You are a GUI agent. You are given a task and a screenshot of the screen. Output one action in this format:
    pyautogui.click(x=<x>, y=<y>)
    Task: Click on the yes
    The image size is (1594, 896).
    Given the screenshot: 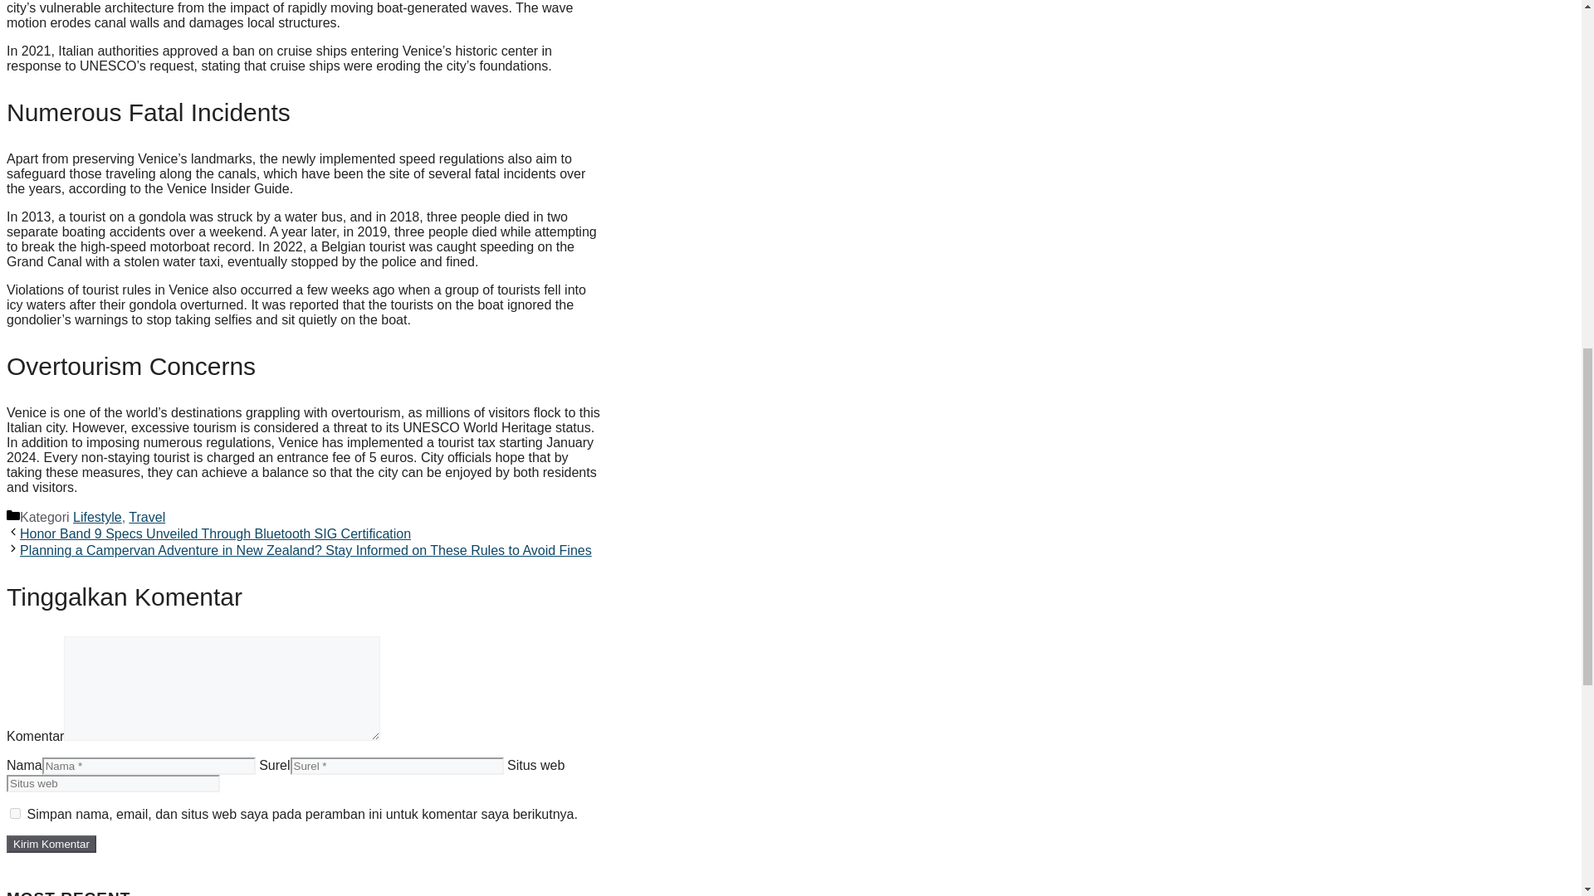 What is the action you would take?
    pyautogui.click(x=15, y=813)
    